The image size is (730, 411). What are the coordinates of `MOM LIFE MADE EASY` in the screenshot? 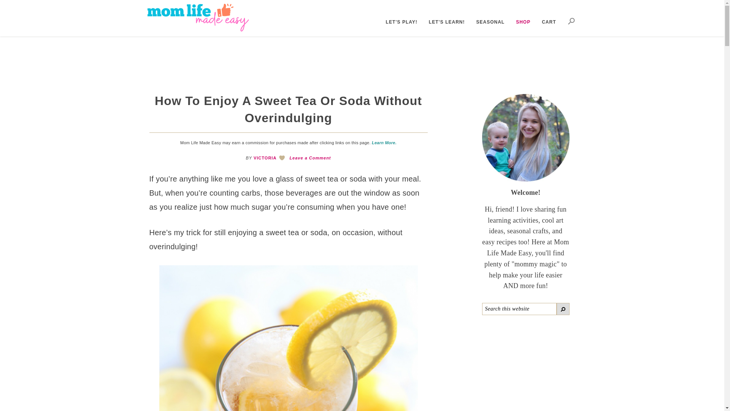 It's located at (203, 18).